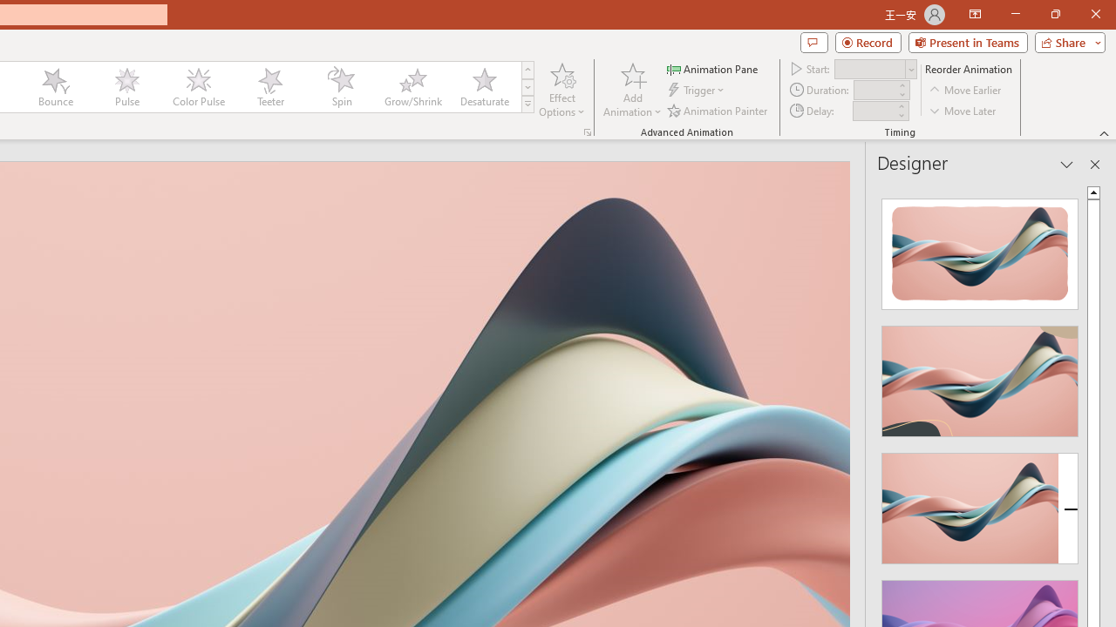  I want to click on Animation Styles, so click(527, 104).